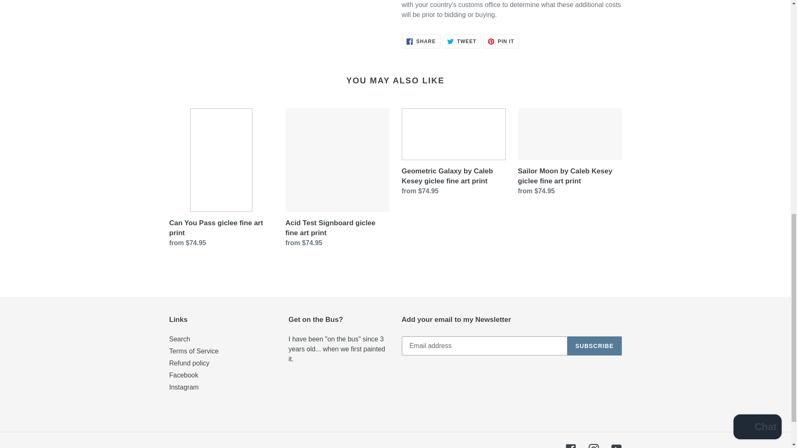  I want to click on Instagram, so click(594, 446).